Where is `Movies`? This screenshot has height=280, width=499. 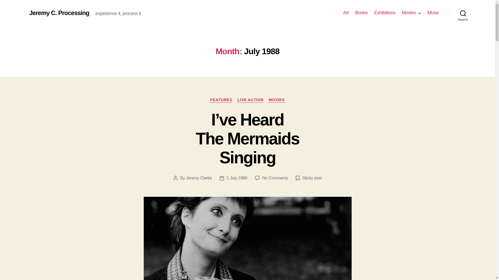 Movies is located at coordinates (411, 13).